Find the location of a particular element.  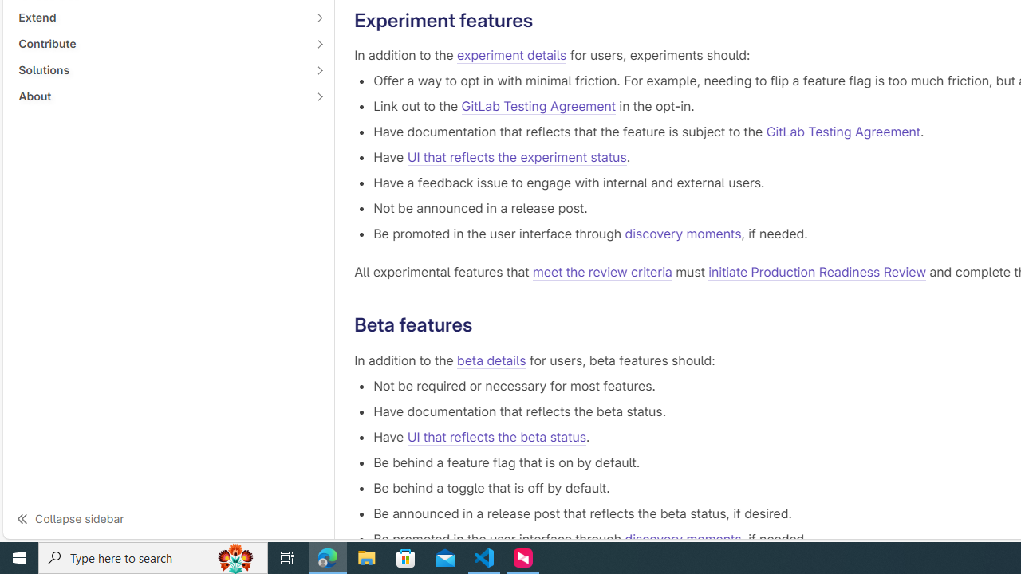

discovery moments is located at coordinates (683, 539).